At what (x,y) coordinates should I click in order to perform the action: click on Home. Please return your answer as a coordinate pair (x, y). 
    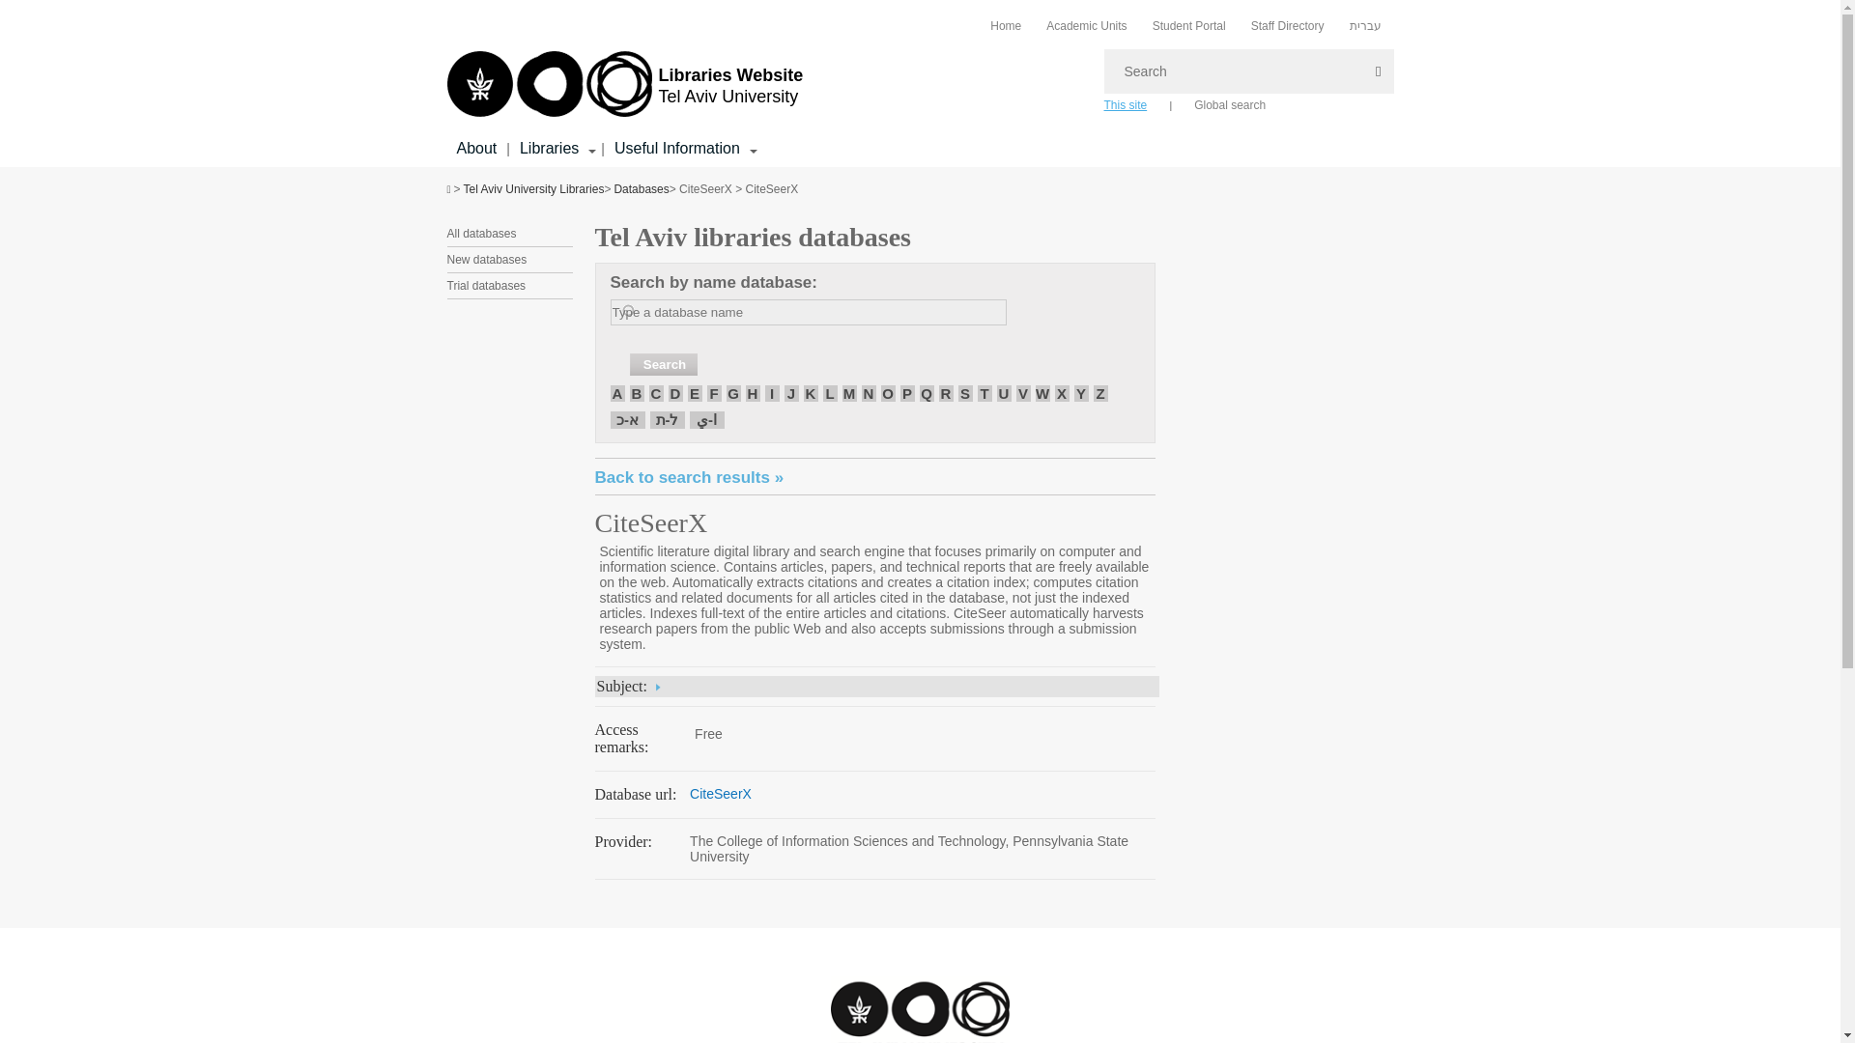
    Looking at the image, I should click on (1006, 25).